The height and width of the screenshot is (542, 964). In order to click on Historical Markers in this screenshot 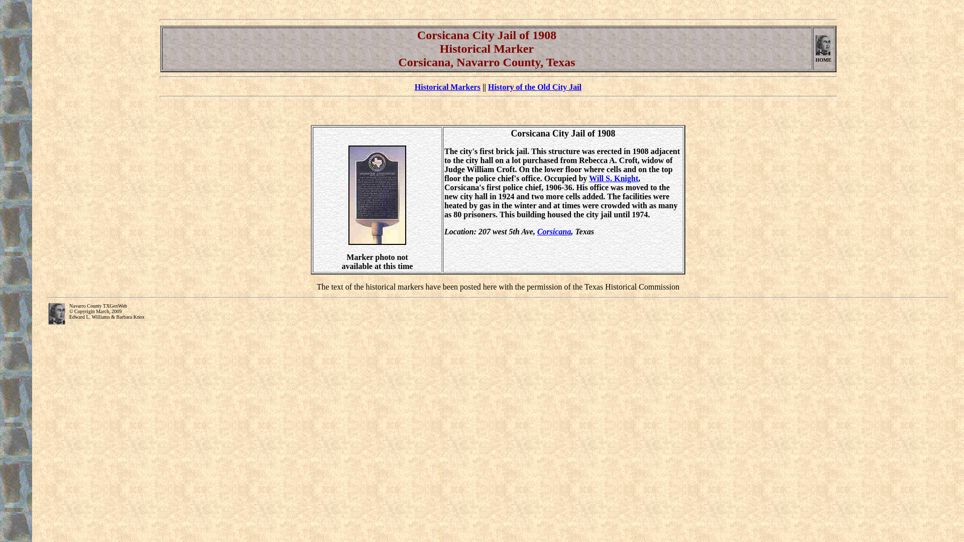, I will do `click(447, 87)`.